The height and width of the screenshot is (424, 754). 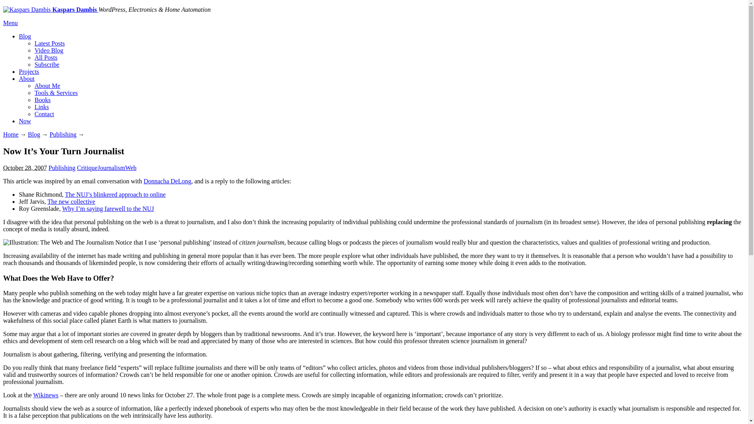 What do you see at coordinates (167, 181) in the screenshot?
I see `Donnacha DeLong` at bounding box center [167, 181].